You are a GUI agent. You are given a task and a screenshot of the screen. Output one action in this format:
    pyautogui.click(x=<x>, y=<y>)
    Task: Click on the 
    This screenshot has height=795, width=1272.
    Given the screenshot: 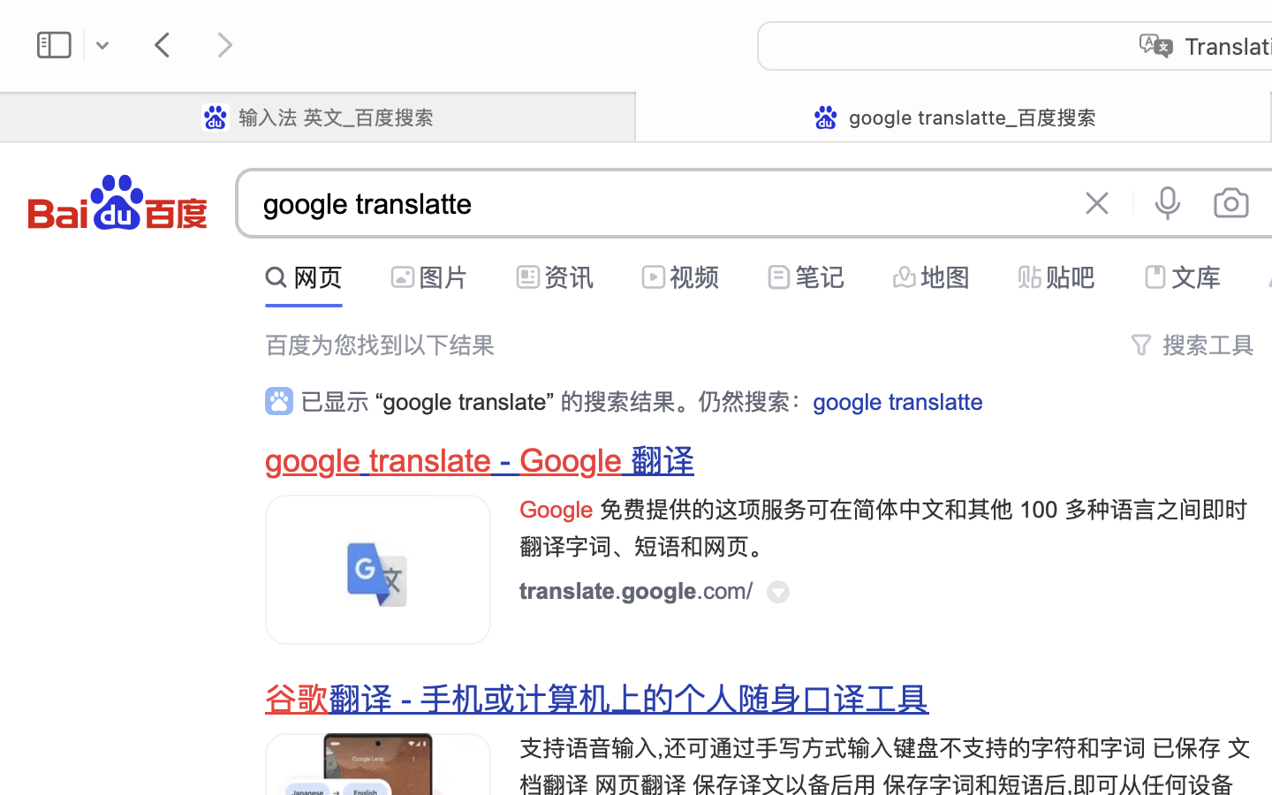 What is the action you would take?
    pyautogui.click(x=279, y=401)
    